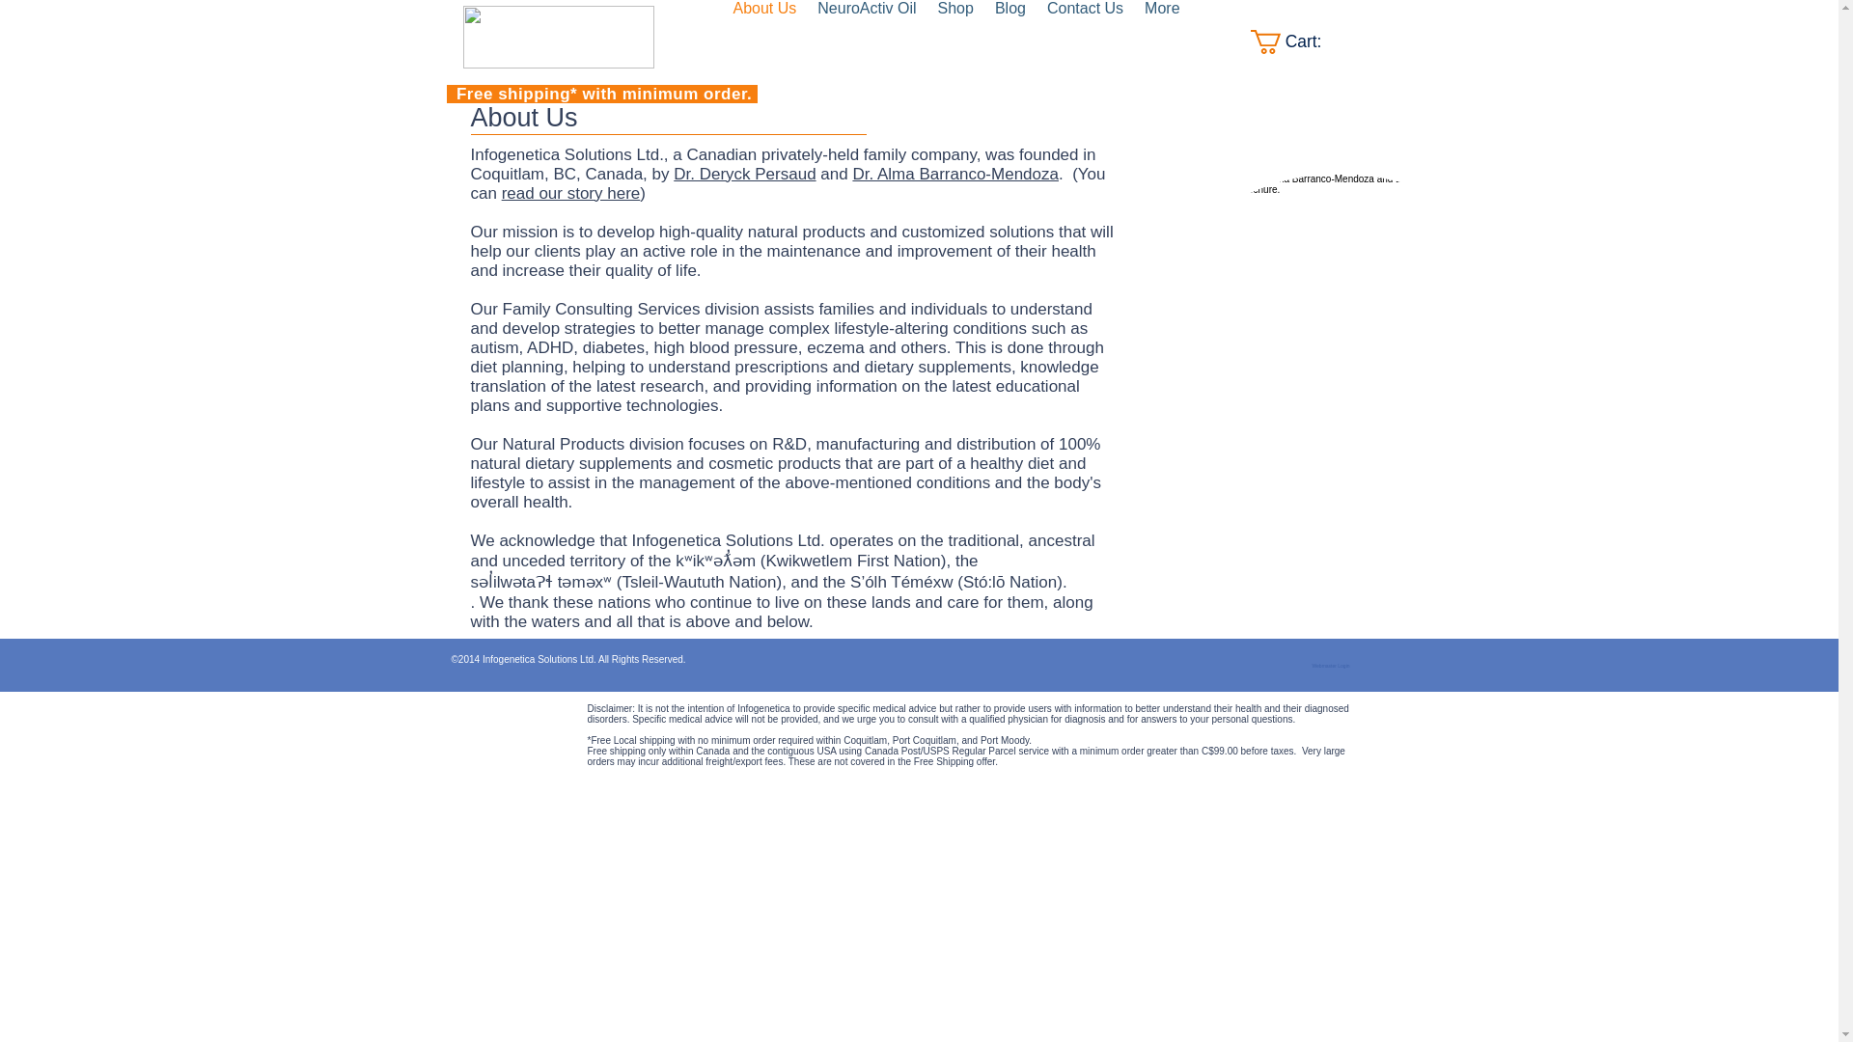 Image resolution: width=1853 pixels, height=1042 pixels. What do you see at coordinates (764, 42) in the screenshot?
I see `About Us` at bounding box center [764, 42].